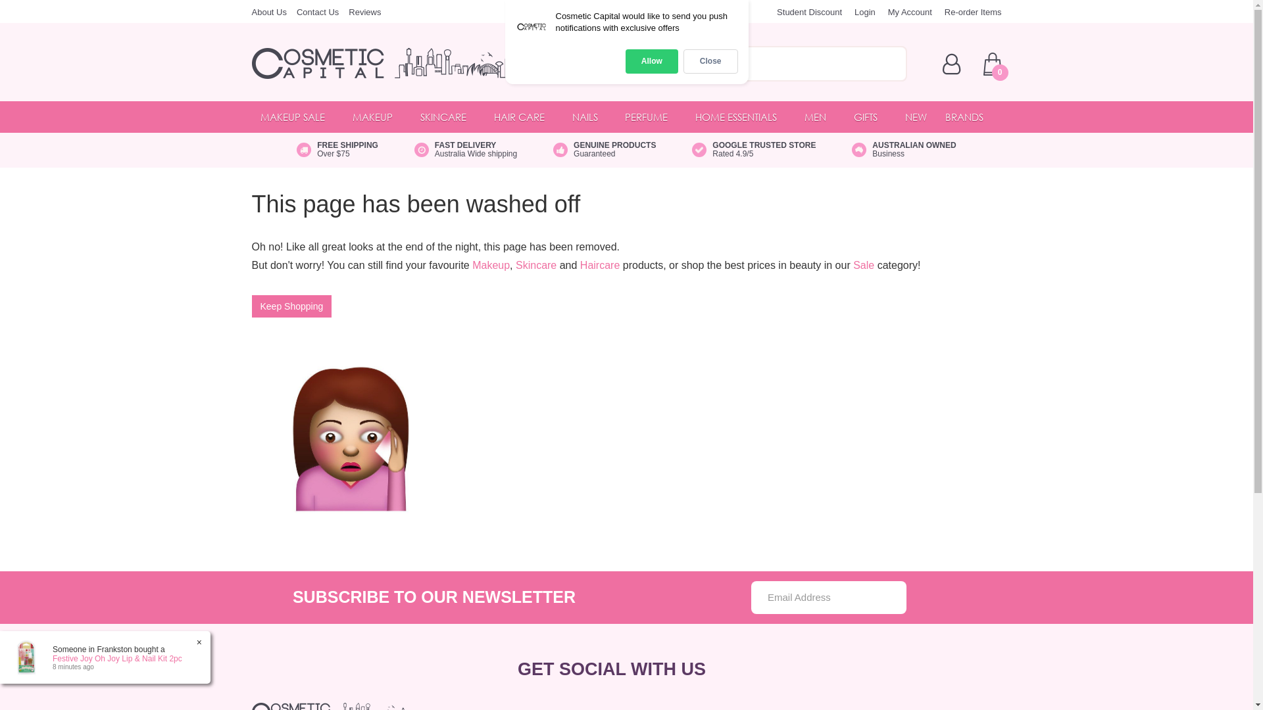 The width and height of the screenshot is (1263, 710). Describe the element at coordinates (969, 117) in the screenshot. I see `BRANDS` at that location.